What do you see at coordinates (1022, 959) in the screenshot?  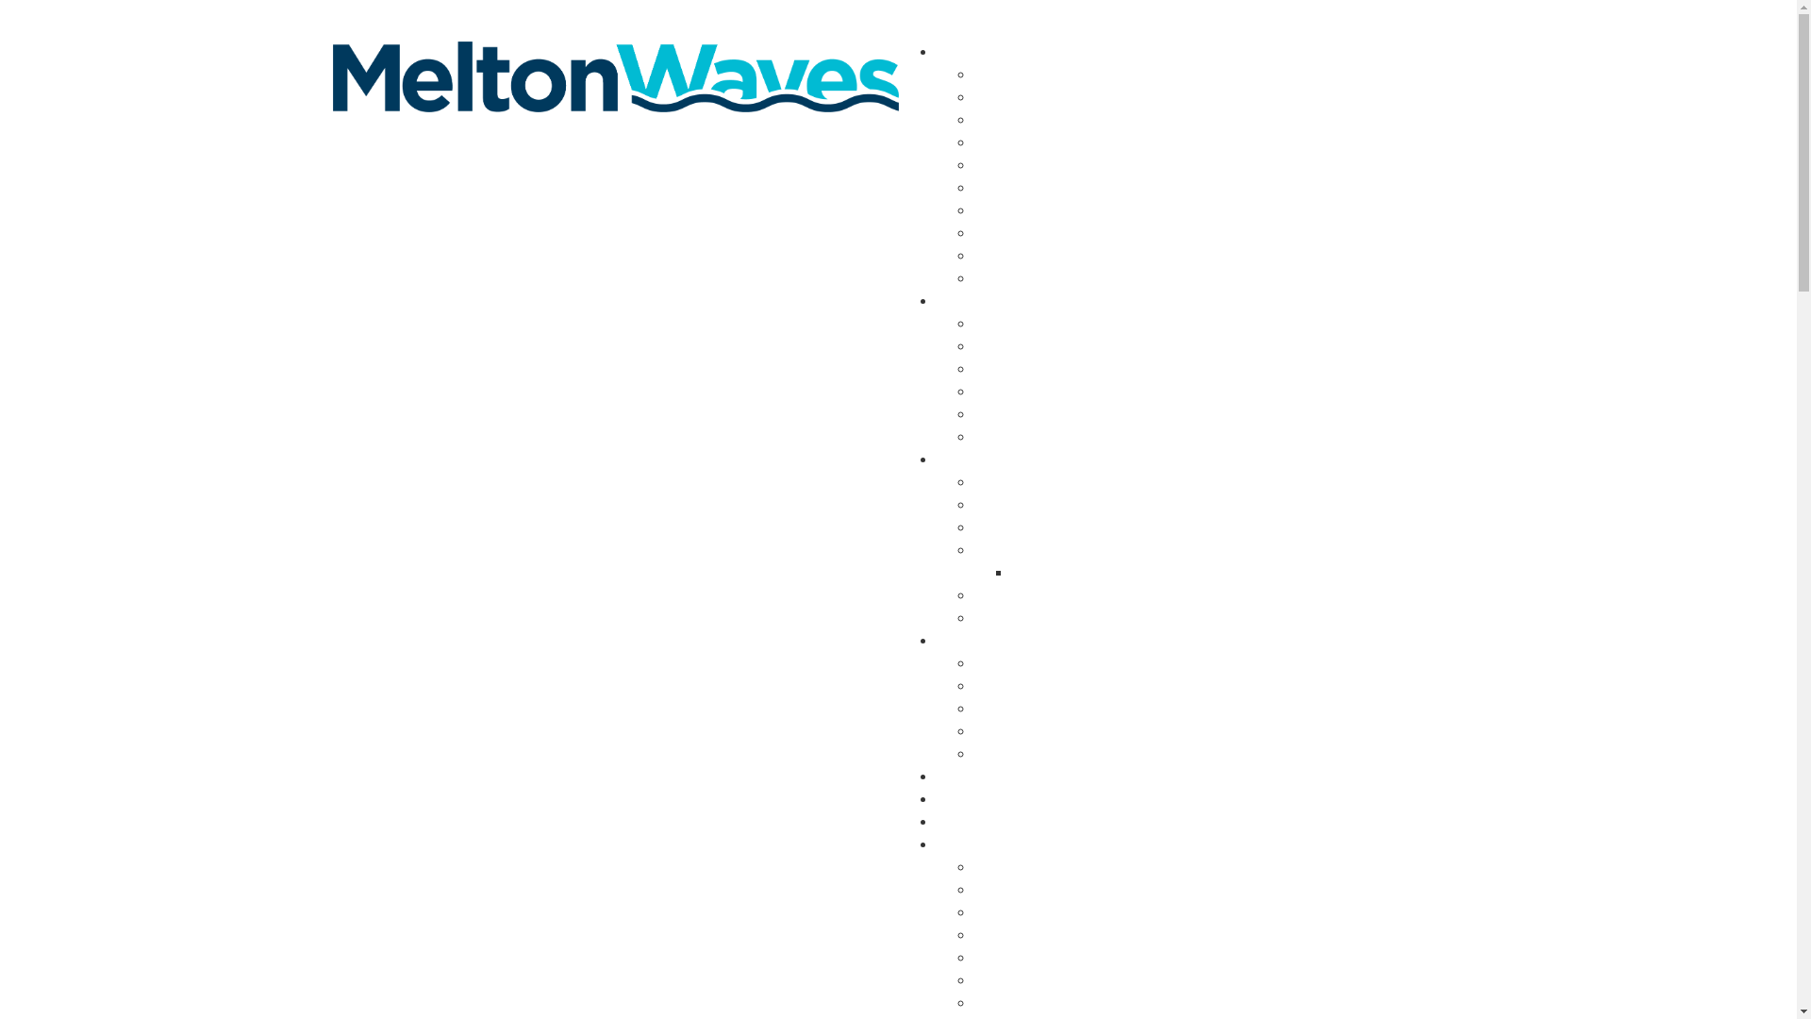 I see `Opening Hours` at bounding box center [1022, 959].